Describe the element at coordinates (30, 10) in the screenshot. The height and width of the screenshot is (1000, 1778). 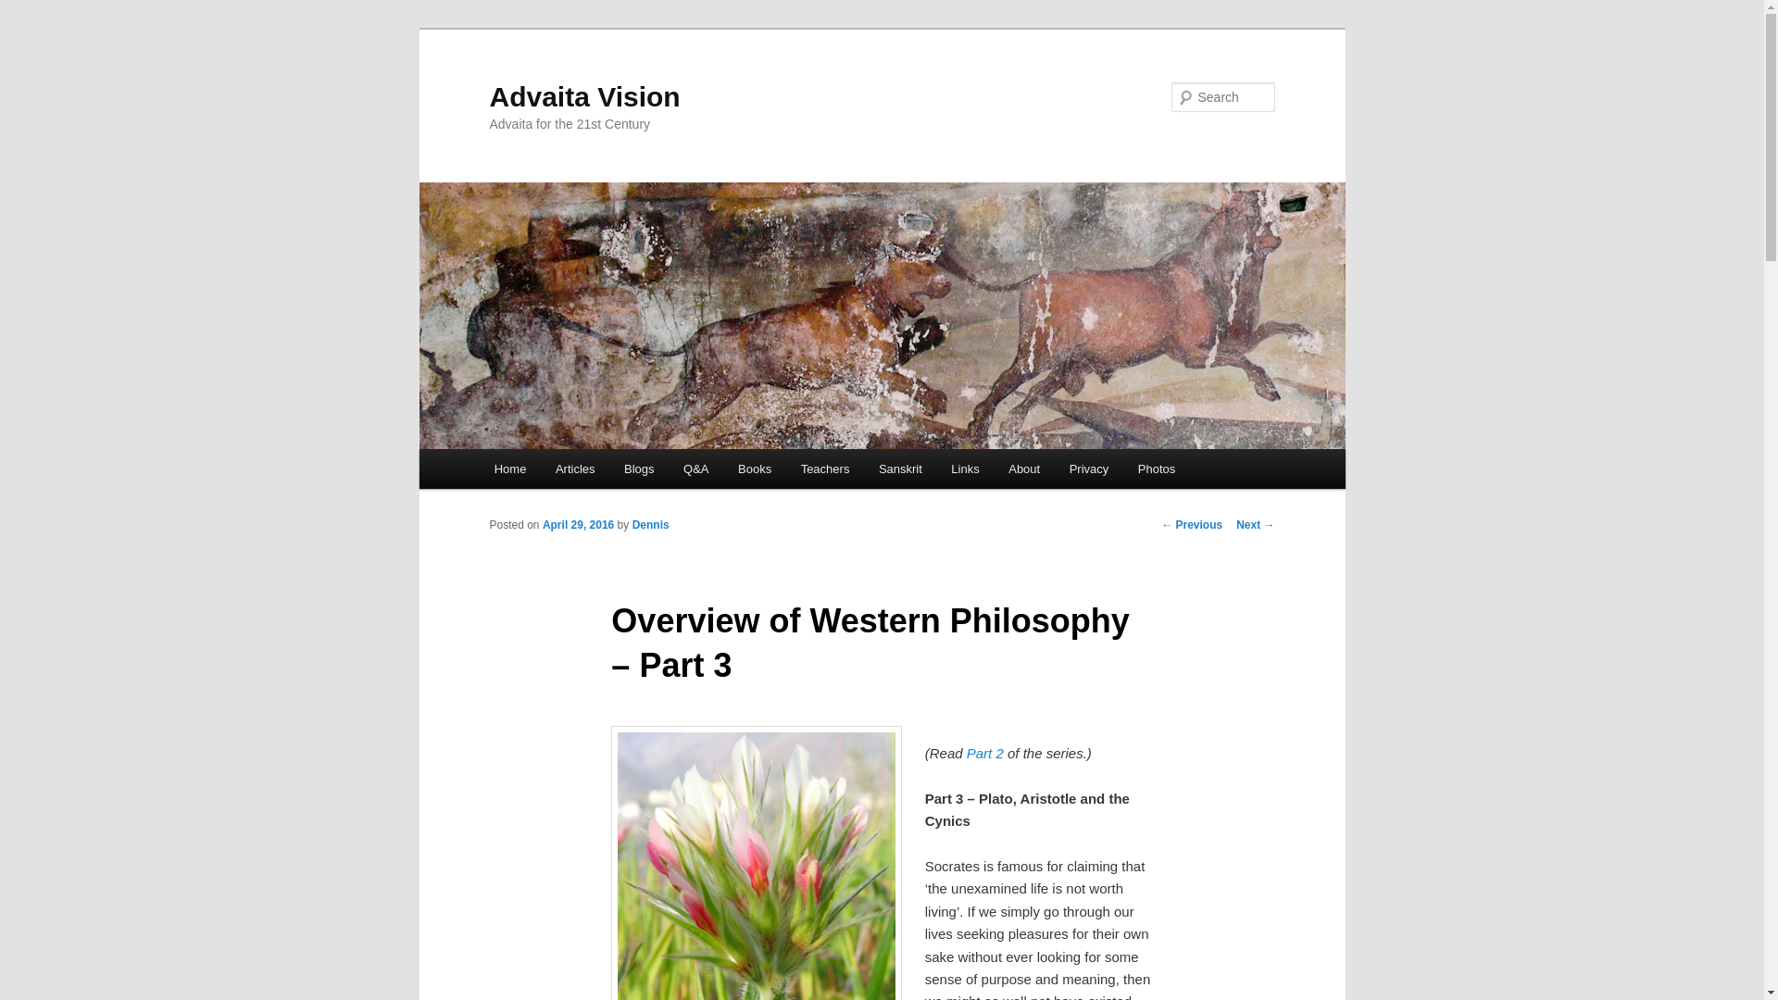
I see `Search` at that location.